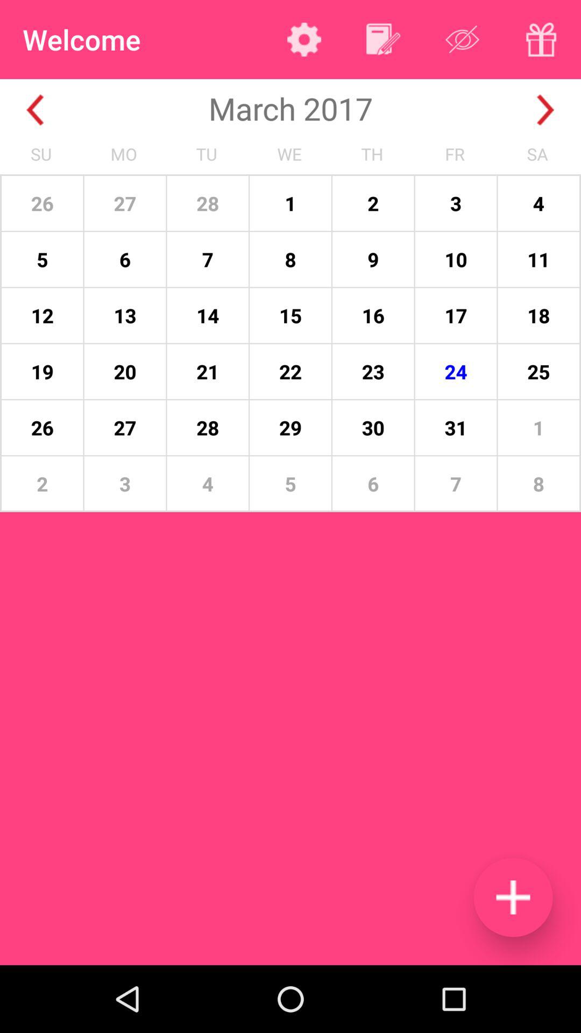 This screenshot has height=1033, width=581. What do you see at coordinates (545, 110) in the screenshot?
I see `go to the next month` at bounding box center [545, 110].